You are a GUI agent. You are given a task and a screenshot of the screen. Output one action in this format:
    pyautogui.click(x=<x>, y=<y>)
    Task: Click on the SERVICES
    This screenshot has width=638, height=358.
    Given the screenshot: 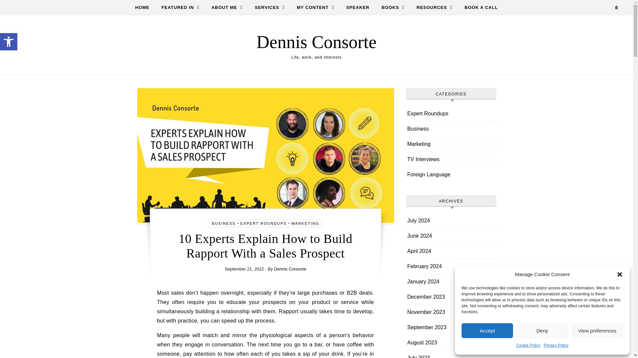 What is the action you would take?
    pyautogui.click(x=9, y=42)
    